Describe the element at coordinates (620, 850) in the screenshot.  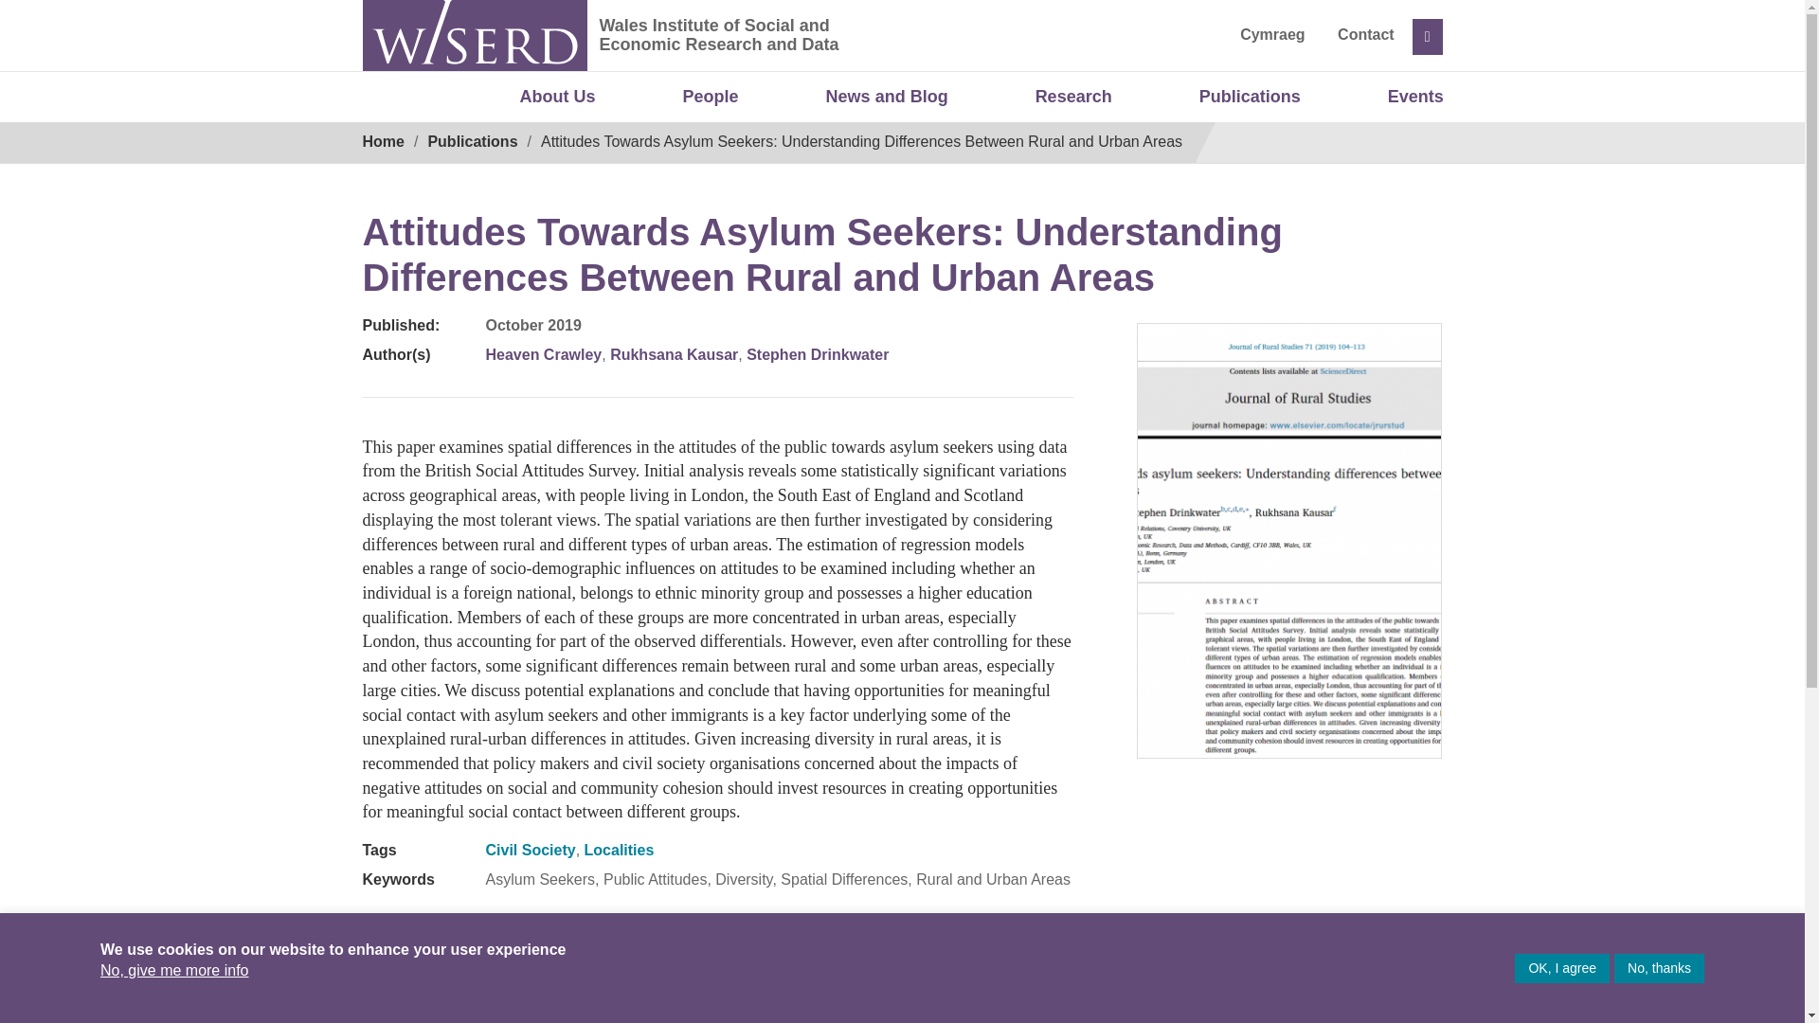
I see `Localities` at that location.